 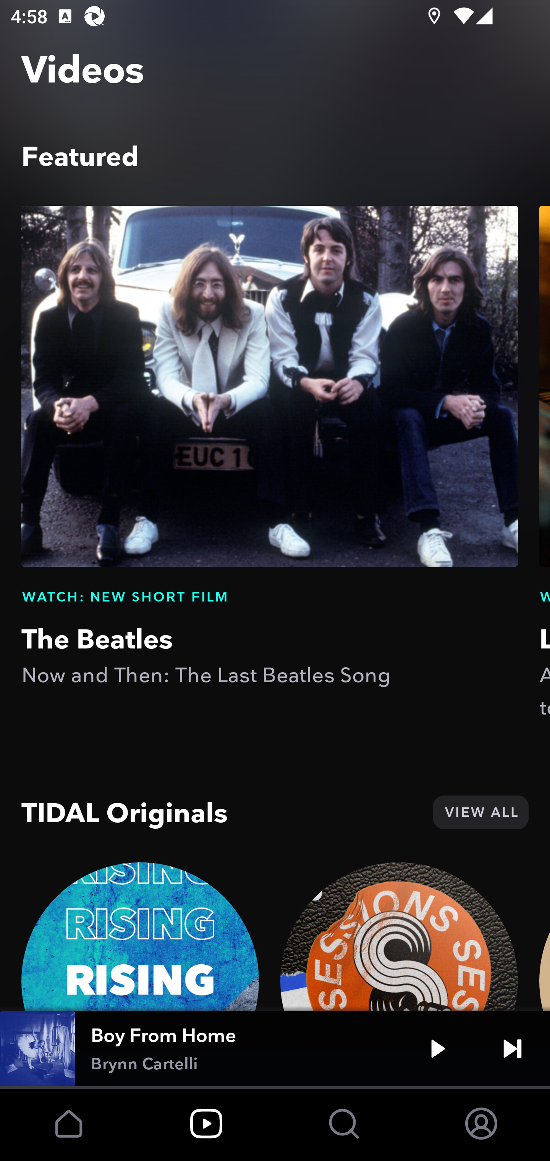 What do you see at coordinates (480, 812) in the screenshot?
I see `VIEW ALL` at bounding box center [480, 812].